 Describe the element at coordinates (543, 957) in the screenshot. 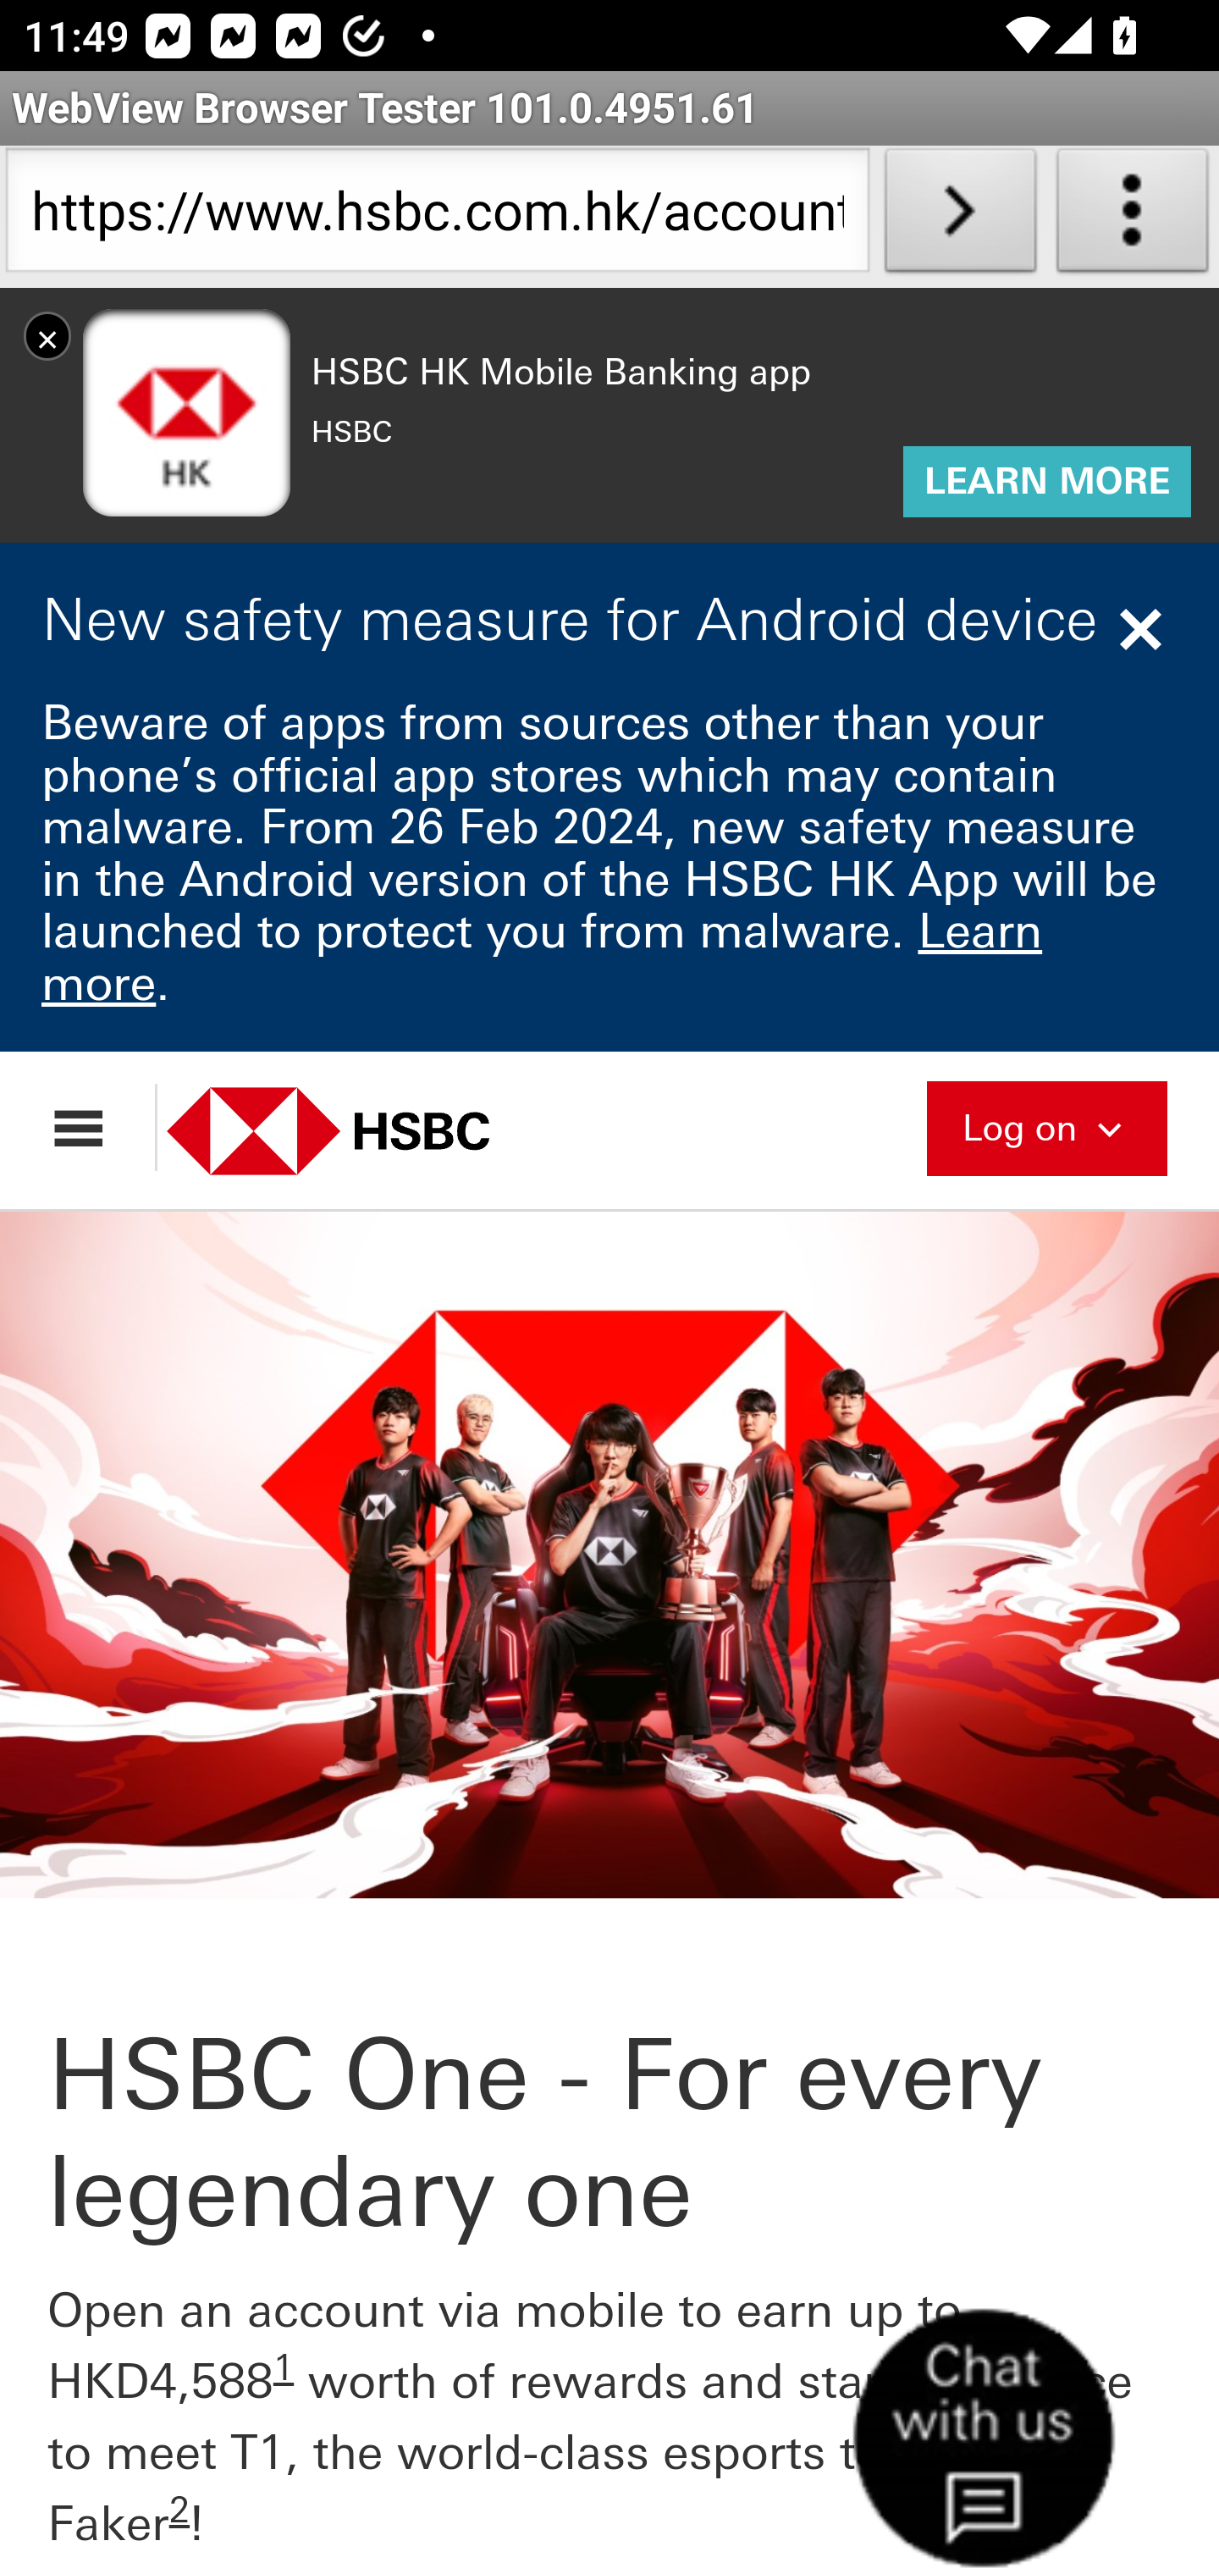

I see `Learn more` at that location.